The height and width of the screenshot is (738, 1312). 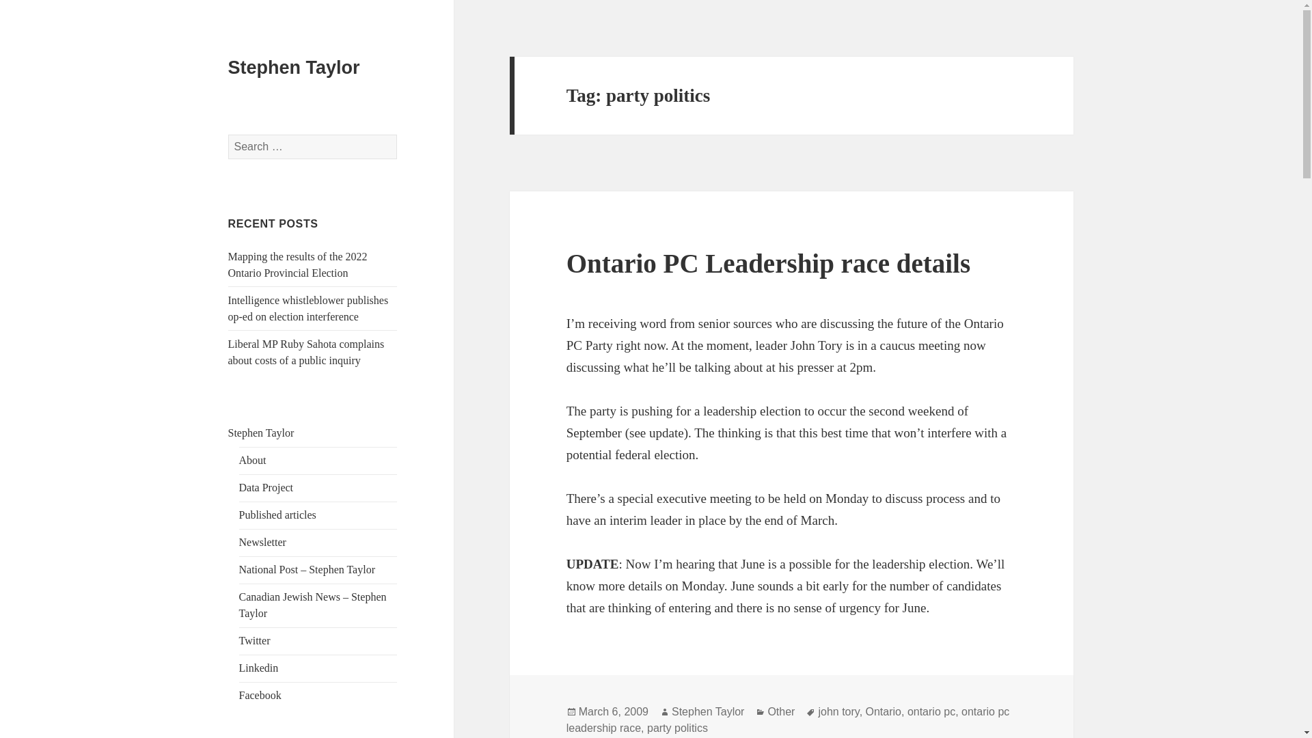 I want to click on About, so click(x=252, y=460).